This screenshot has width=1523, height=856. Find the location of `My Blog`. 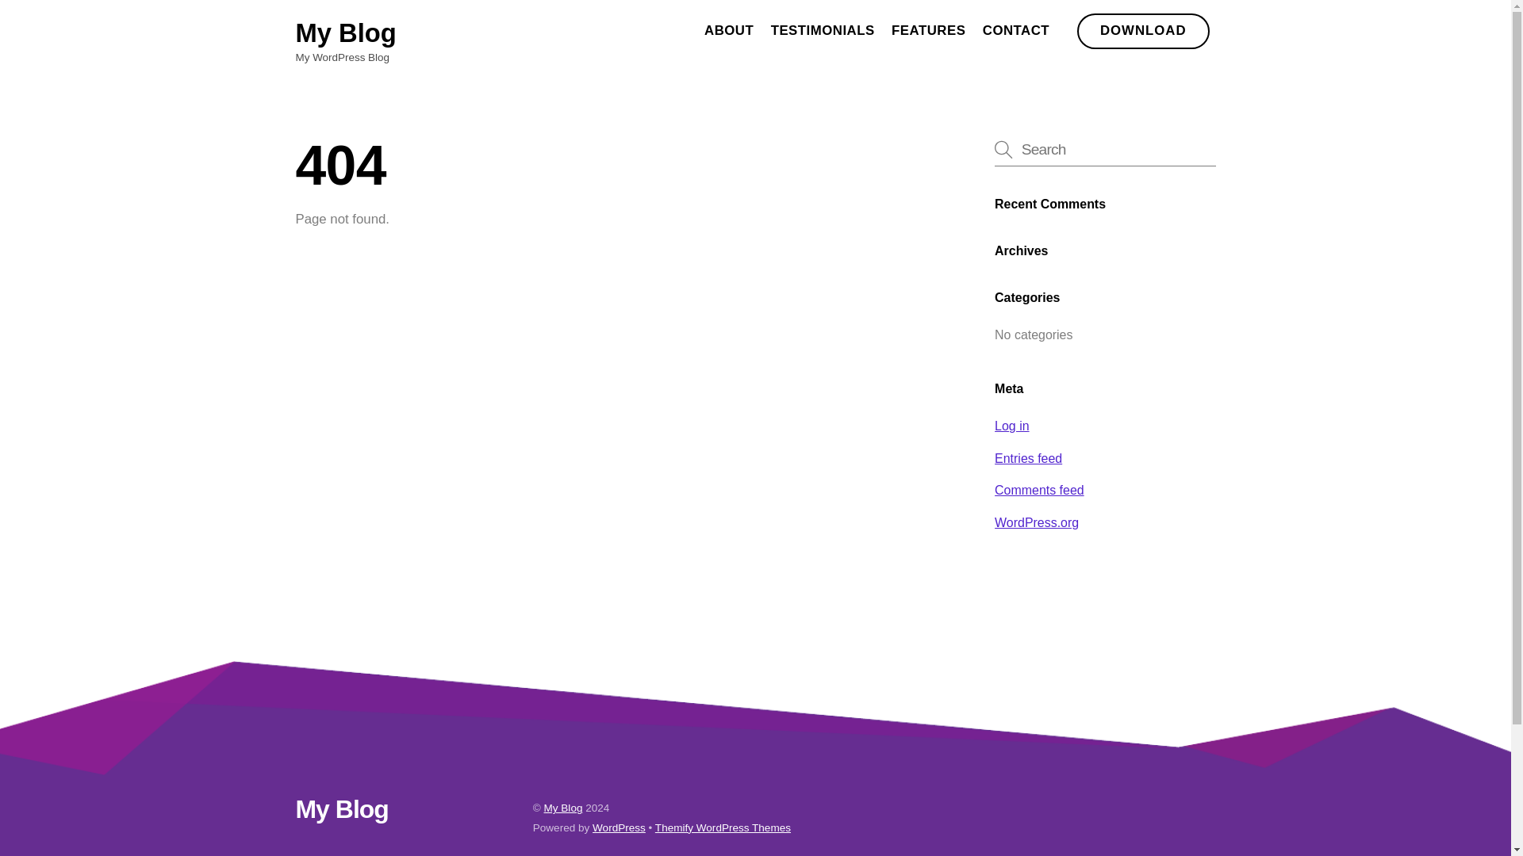

My Blog is located at coordinates (563, 808).